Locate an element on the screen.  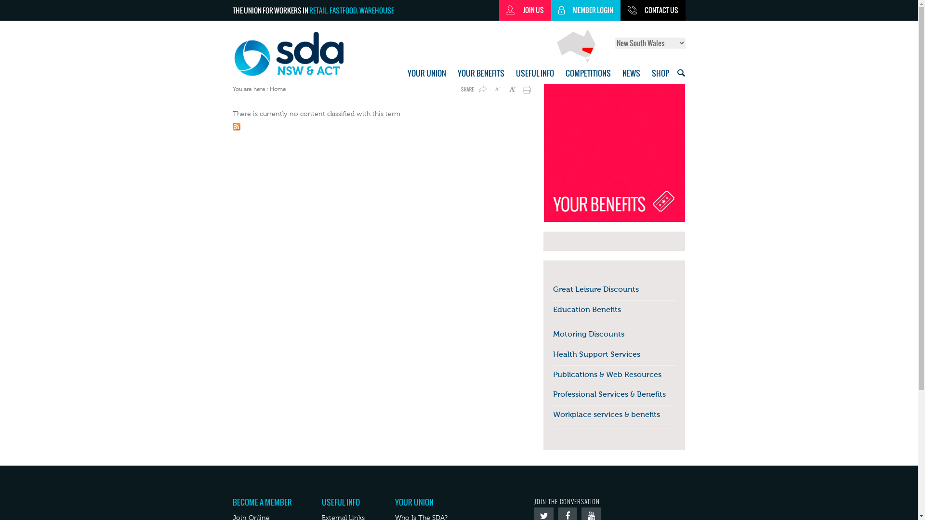
NEWS is located at coordinates (631, 73).